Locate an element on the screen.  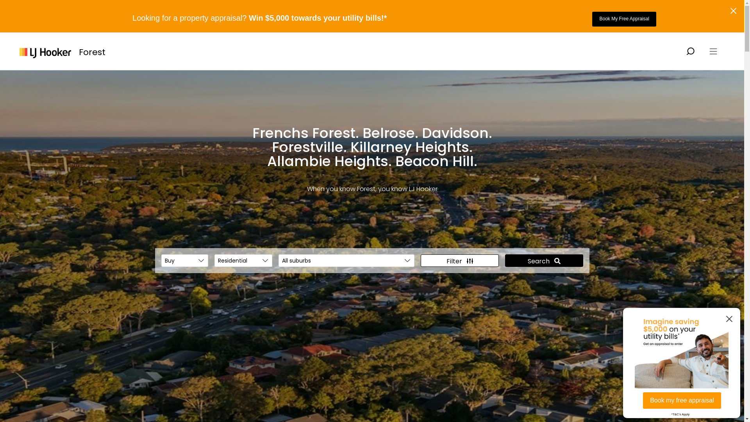
Filter is located at coordinates (459, 261).